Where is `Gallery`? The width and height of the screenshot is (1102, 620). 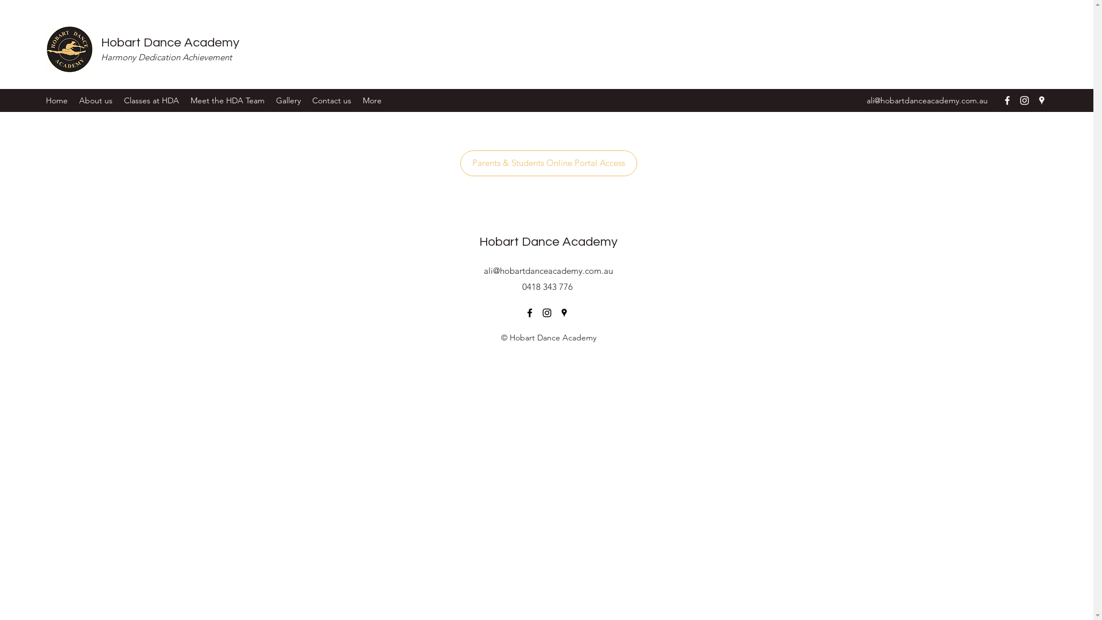 Gallery is located at coordinates (288, 100).